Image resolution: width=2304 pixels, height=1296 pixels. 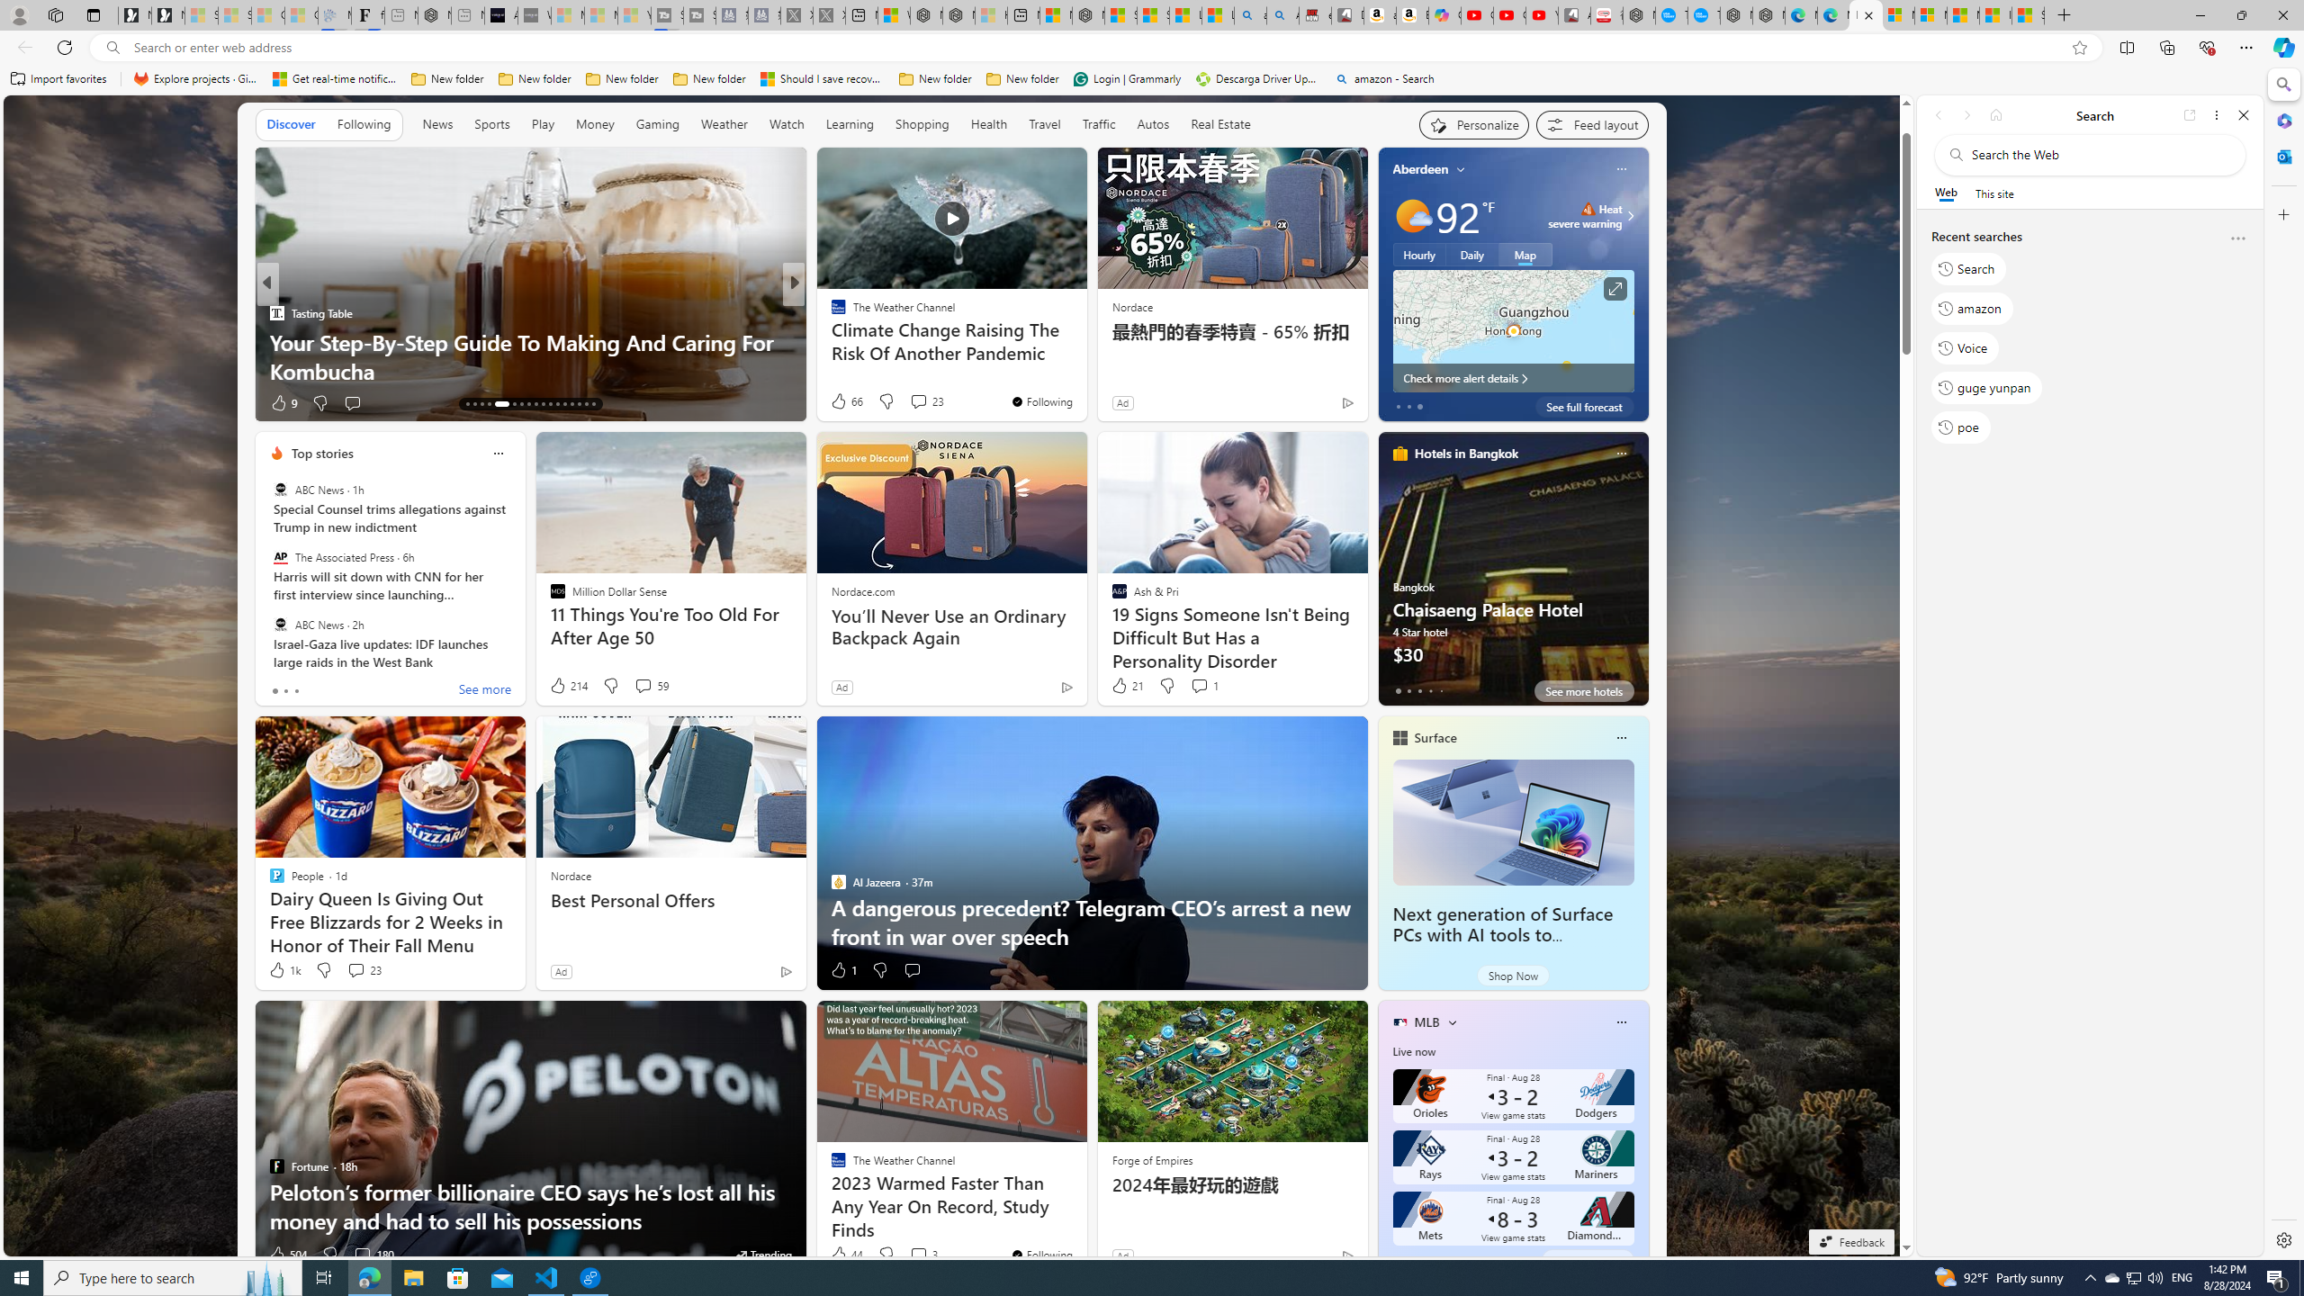 I want to click on Check more alert details, so click(x=1512, y=378).